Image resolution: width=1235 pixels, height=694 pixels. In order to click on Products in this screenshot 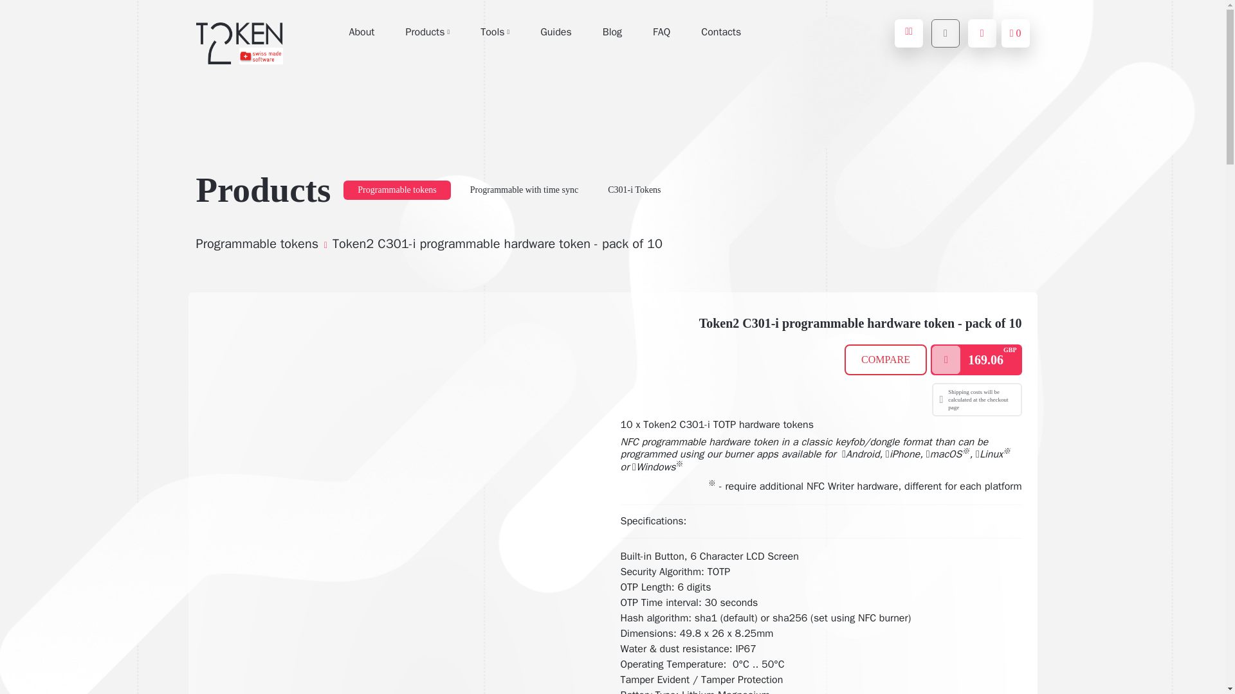, I will do `click(427, 32)`.